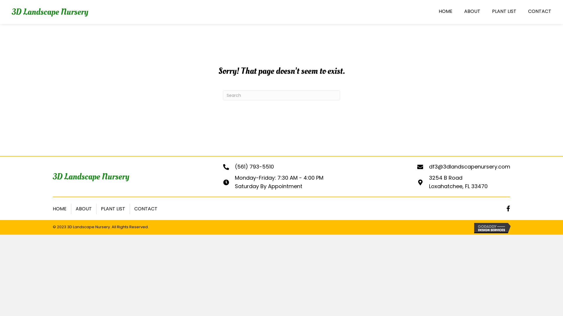 This screenshot has height=316, width=563. I want to click on ABOUT, so click(84, 209).